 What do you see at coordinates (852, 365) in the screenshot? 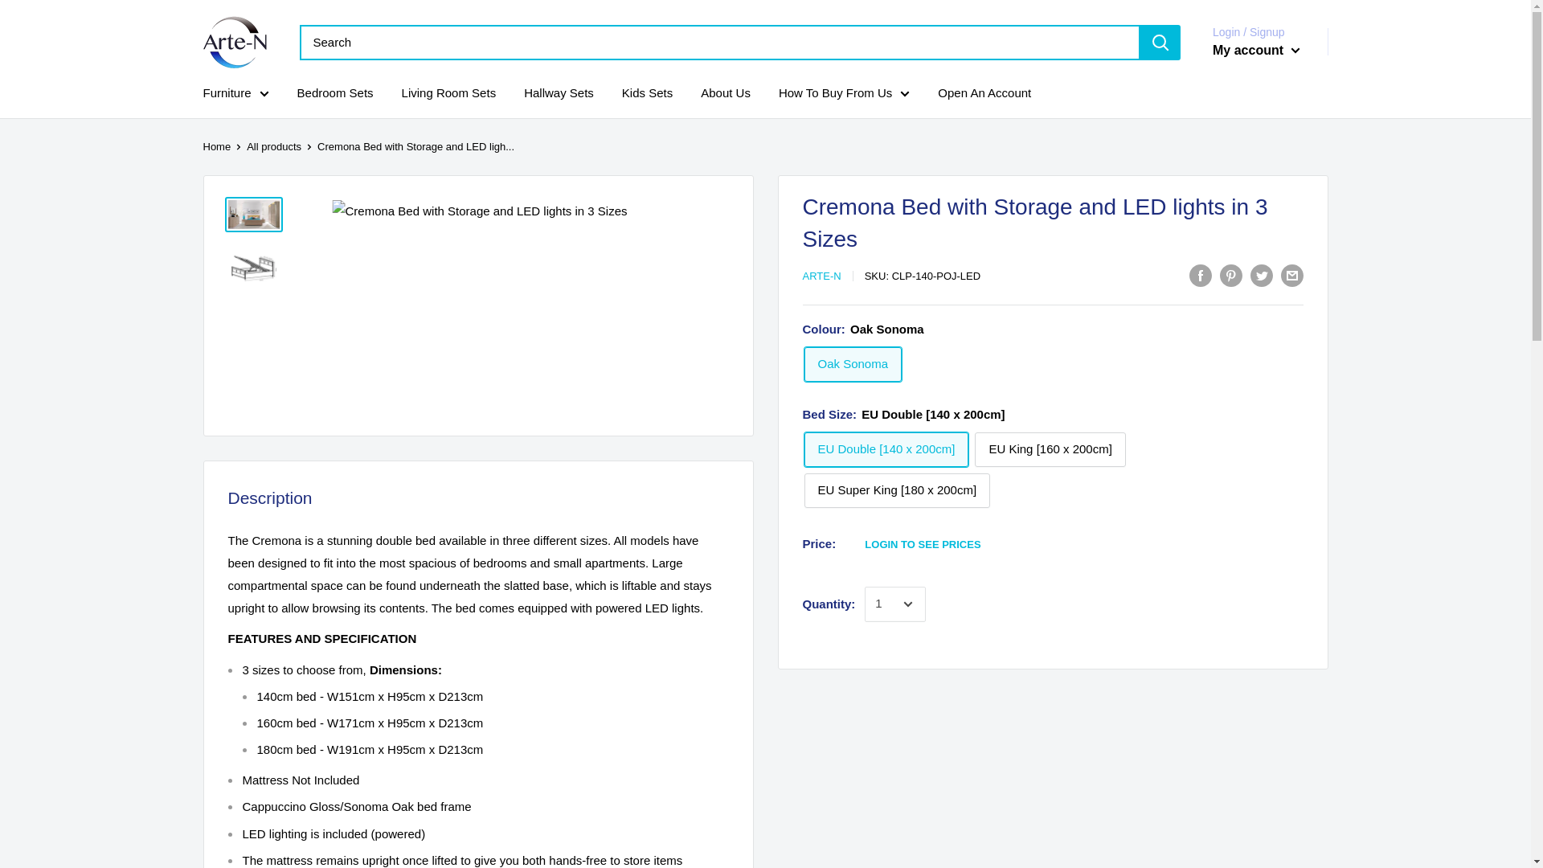
I see `Oak Sonoma` at bounding box center [852, 365].